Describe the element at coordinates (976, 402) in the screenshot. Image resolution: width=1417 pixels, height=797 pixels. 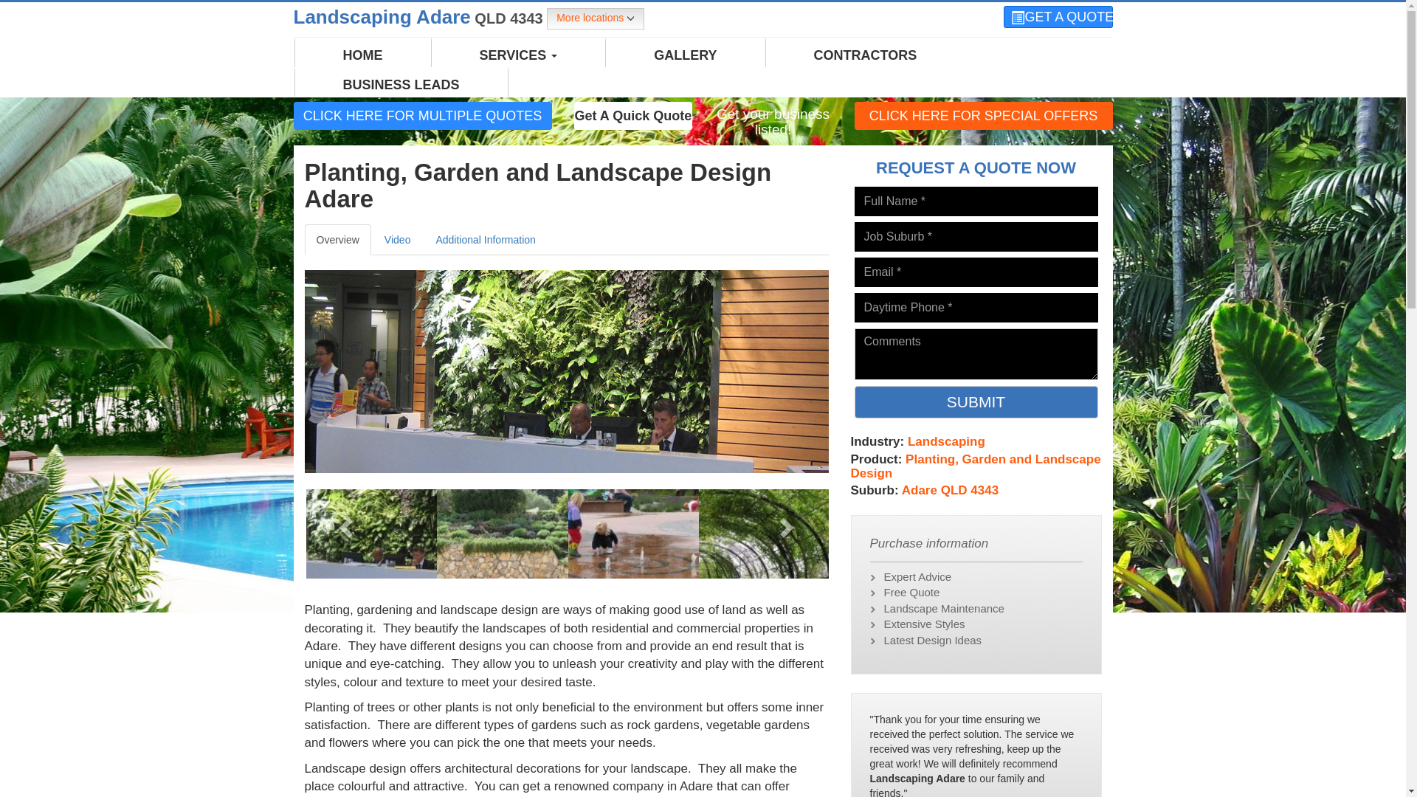
I see `SUBMIT` at that location.